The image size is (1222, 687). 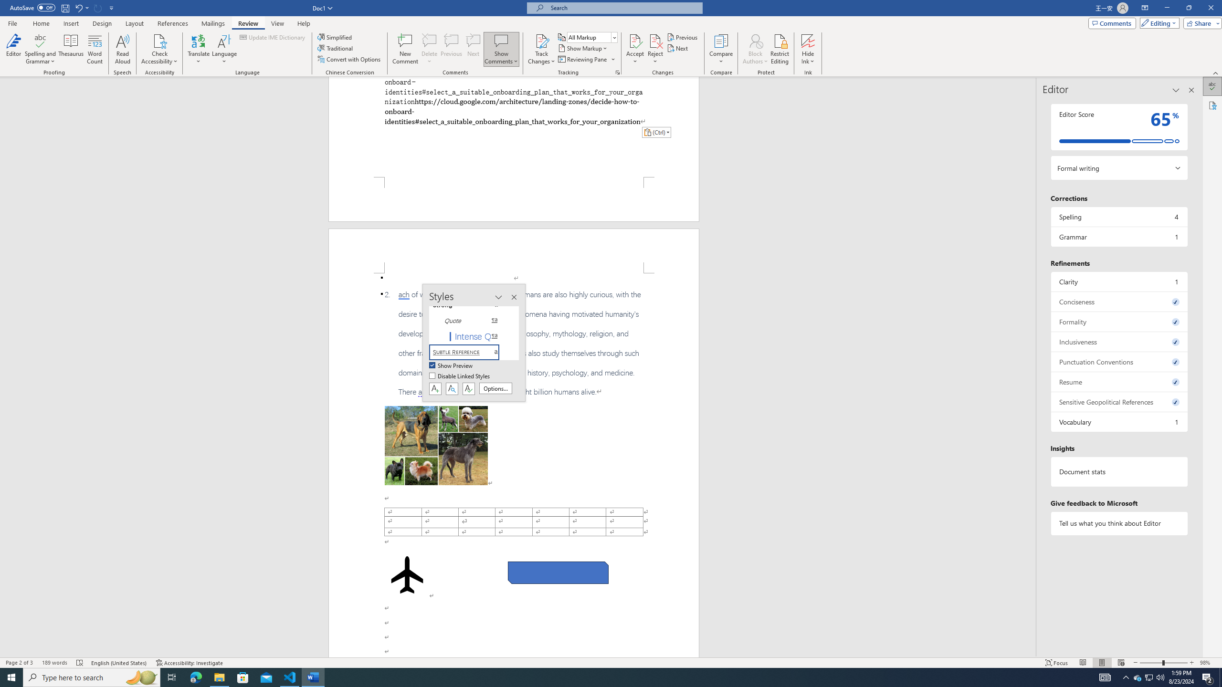 What do you see at coordinates (808, 49) in the screenshot?
I see `Hide Ink` at bounding box center [808, 49].